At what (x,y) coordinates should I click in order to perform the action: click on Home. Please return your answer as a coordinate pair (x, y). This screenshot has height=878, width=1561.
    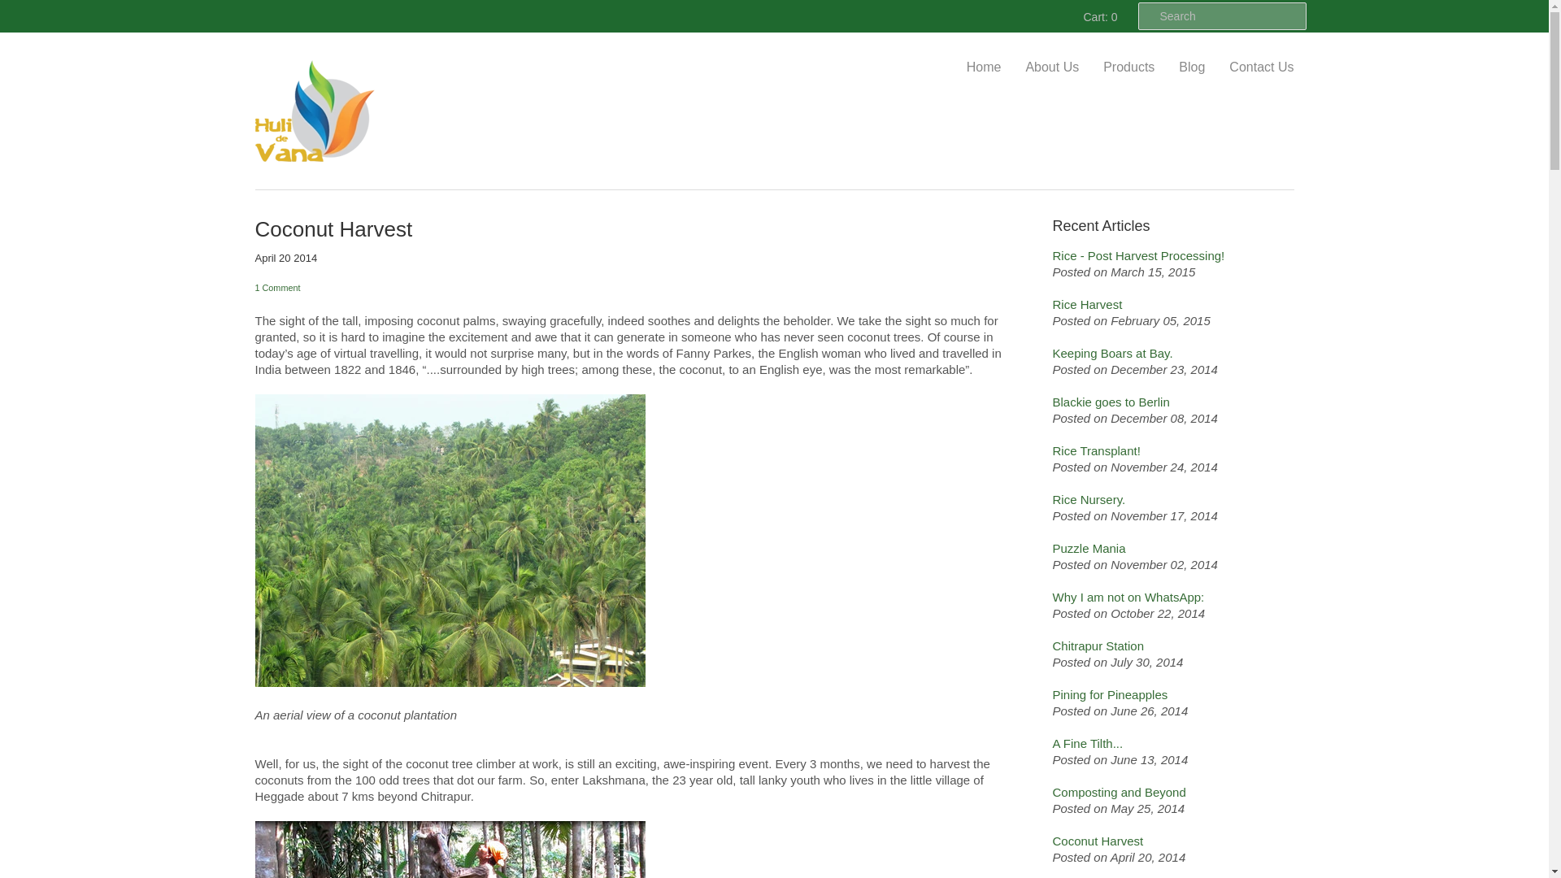
    Looking at the image, I should click on (984, 67).